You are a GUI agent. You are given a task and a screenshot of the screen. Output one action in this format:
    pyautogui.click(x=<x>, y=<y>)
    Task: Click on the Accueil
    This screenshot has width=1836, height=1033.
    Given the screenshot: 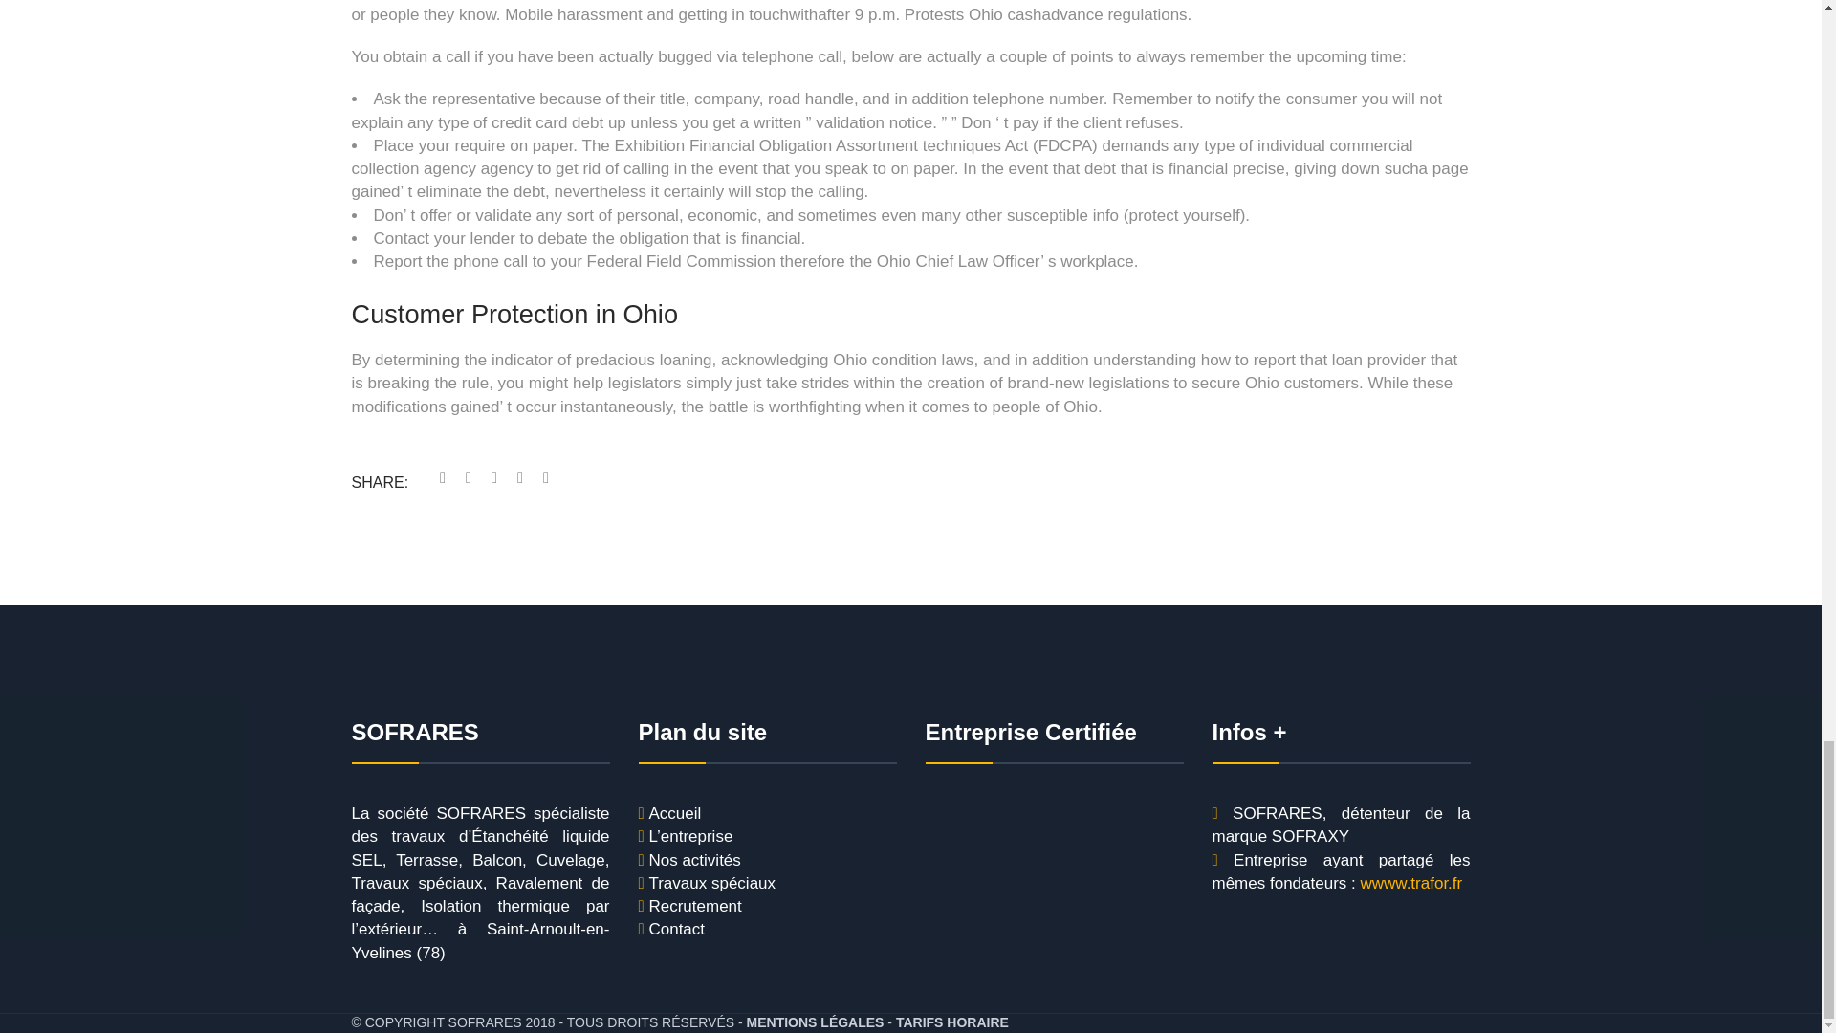 What is the action you would take?
    pyautogui.click(x=674, y=813)
    